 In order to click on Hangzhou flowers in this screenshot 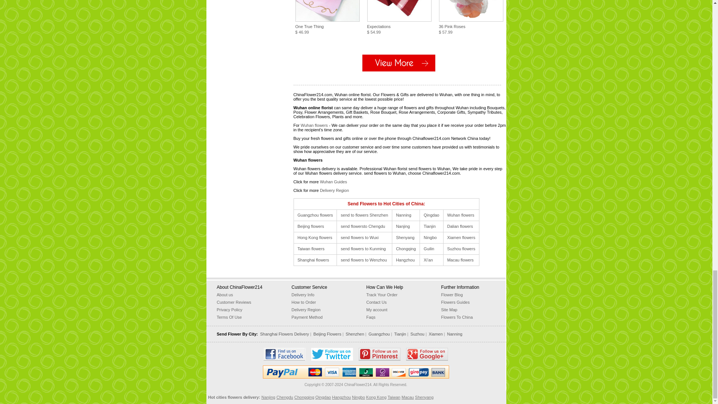, I will do `click(405, 260)`.